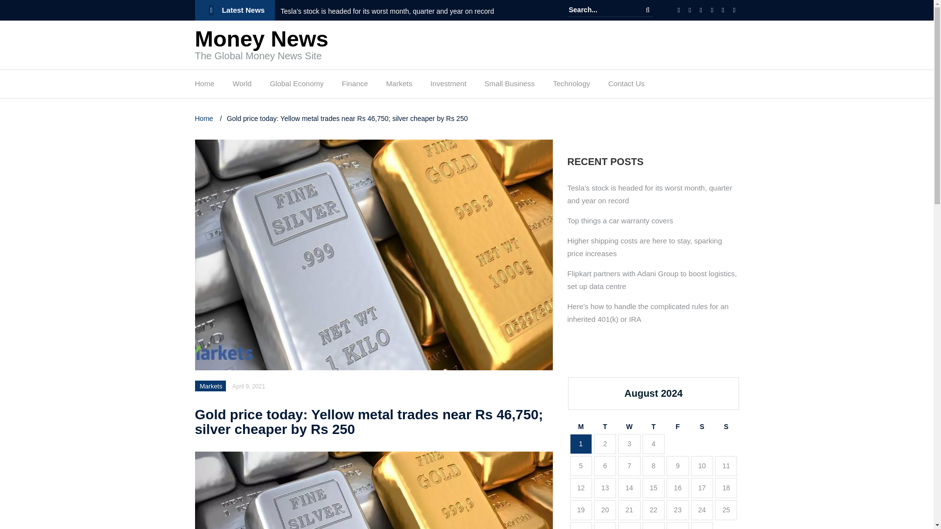 Image resolution: width=941 pixels, height=529 pixels. Describe the element at coordinates (211, 386) in the screenshot. I see `Markets` at that location.